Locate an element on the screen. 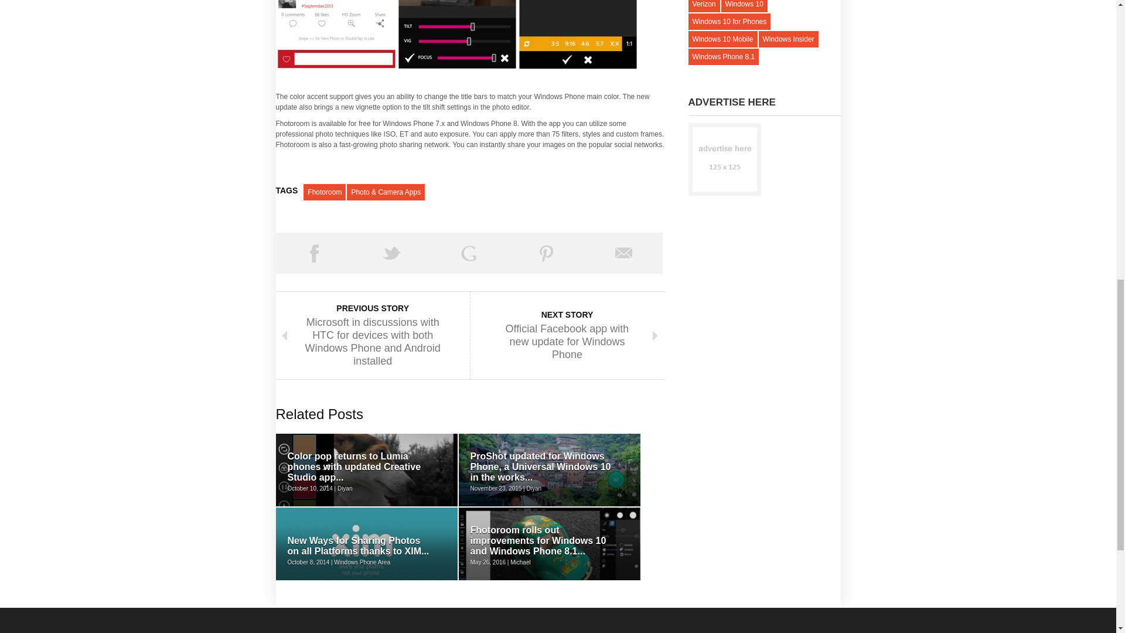 Image resolution: width=1125 pixels, height=633 pixels. Fhotoroom is located at coordinates (325, 192).